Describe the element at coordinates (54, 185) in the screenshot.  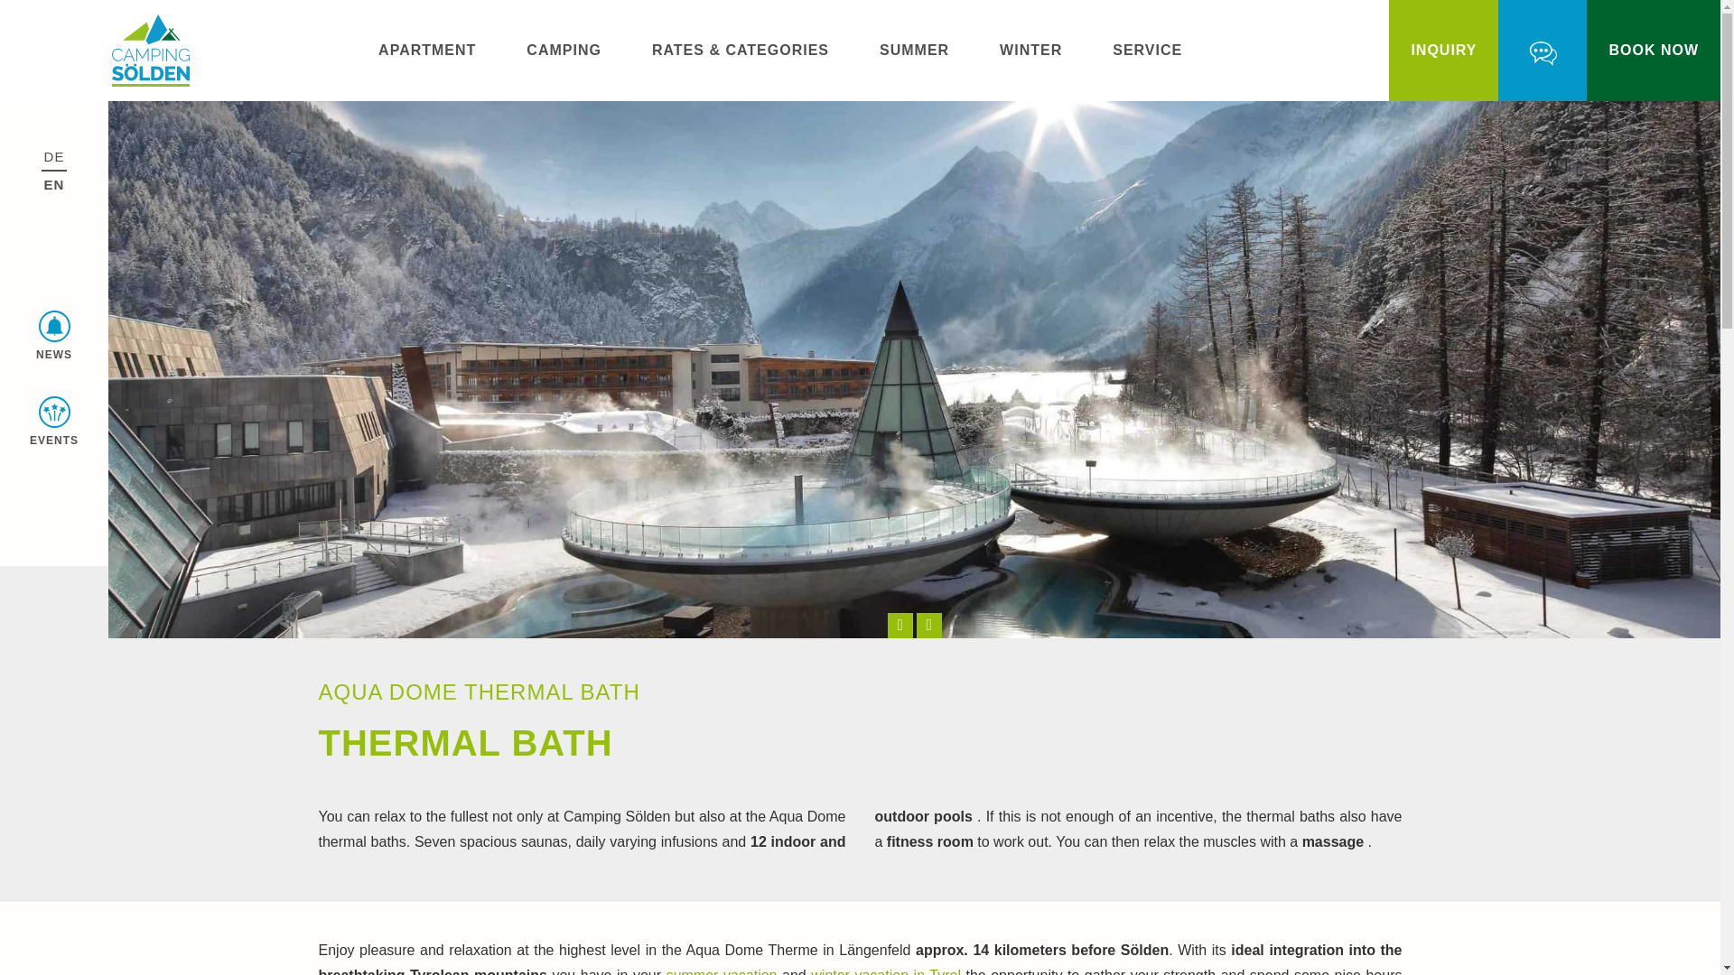
I see `EN` at that location.